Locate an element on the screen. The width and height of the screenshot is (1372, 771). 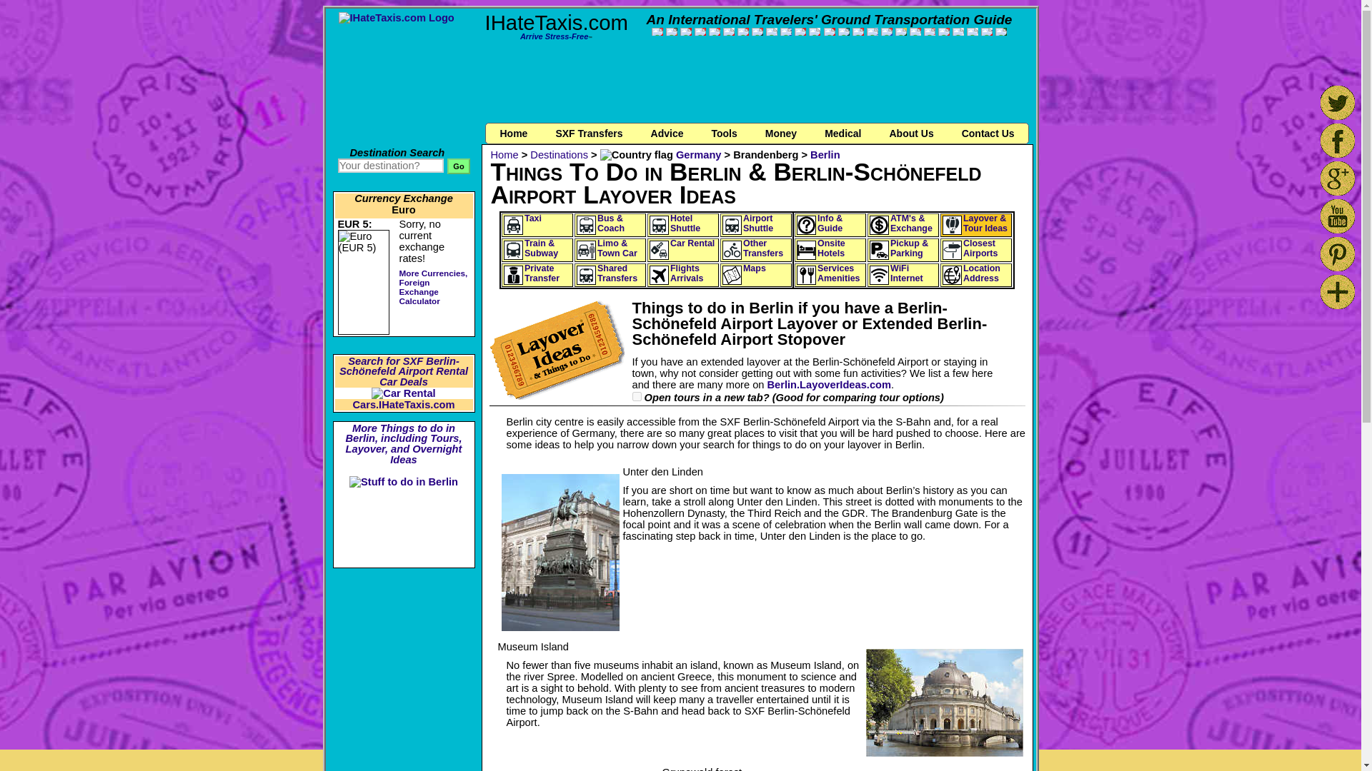
SXF Transfers is located at coordinates (588, 133).